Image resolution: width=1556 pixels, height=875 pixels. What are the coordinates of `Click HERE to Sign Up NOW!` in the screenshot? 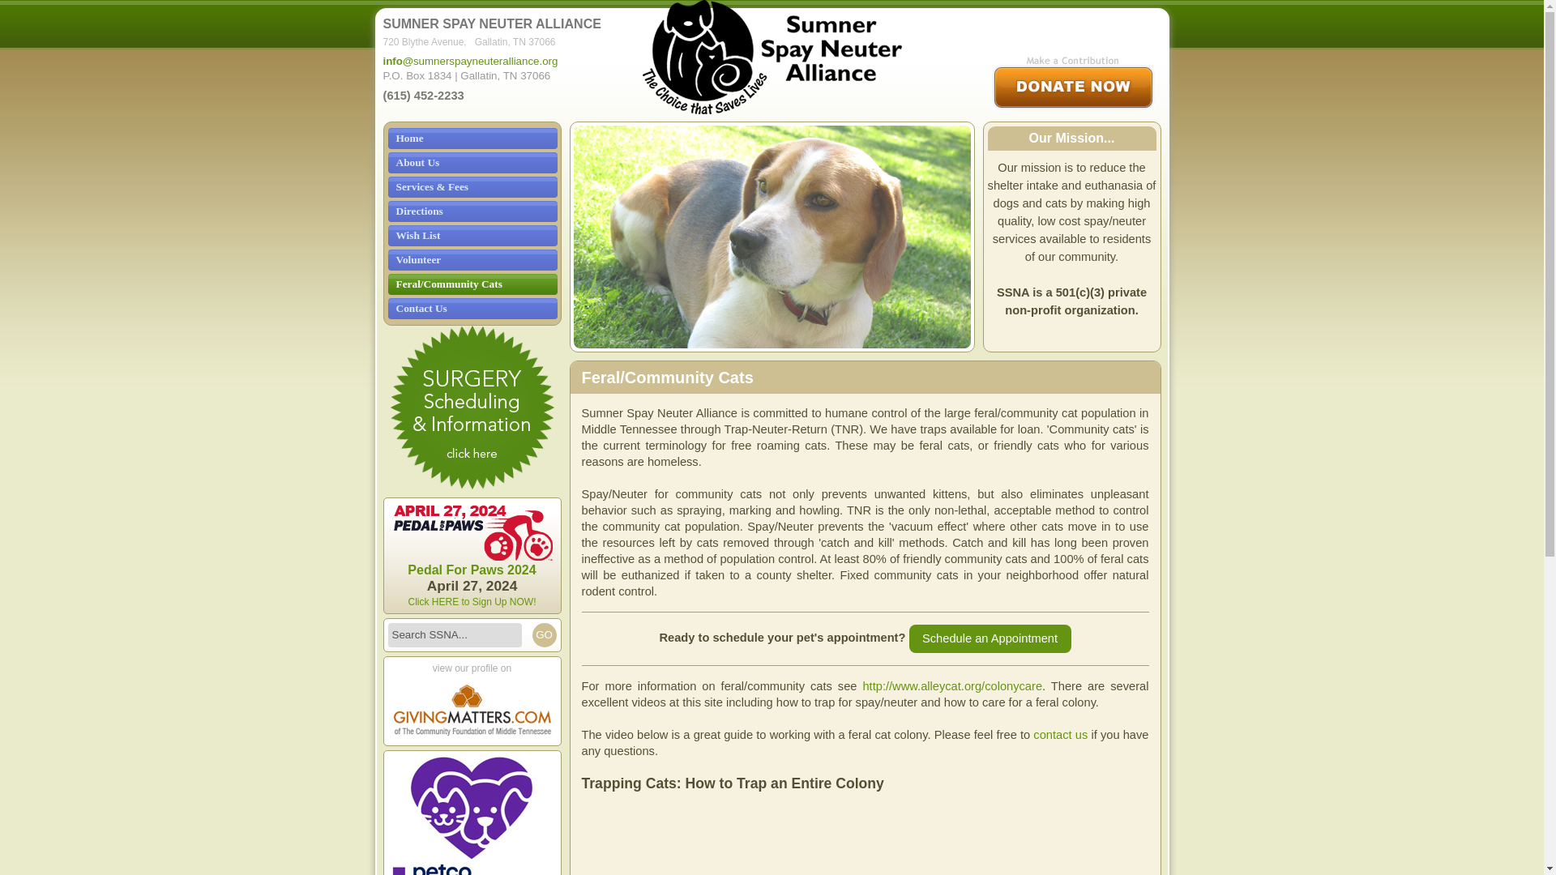 It's located at (472, 601).